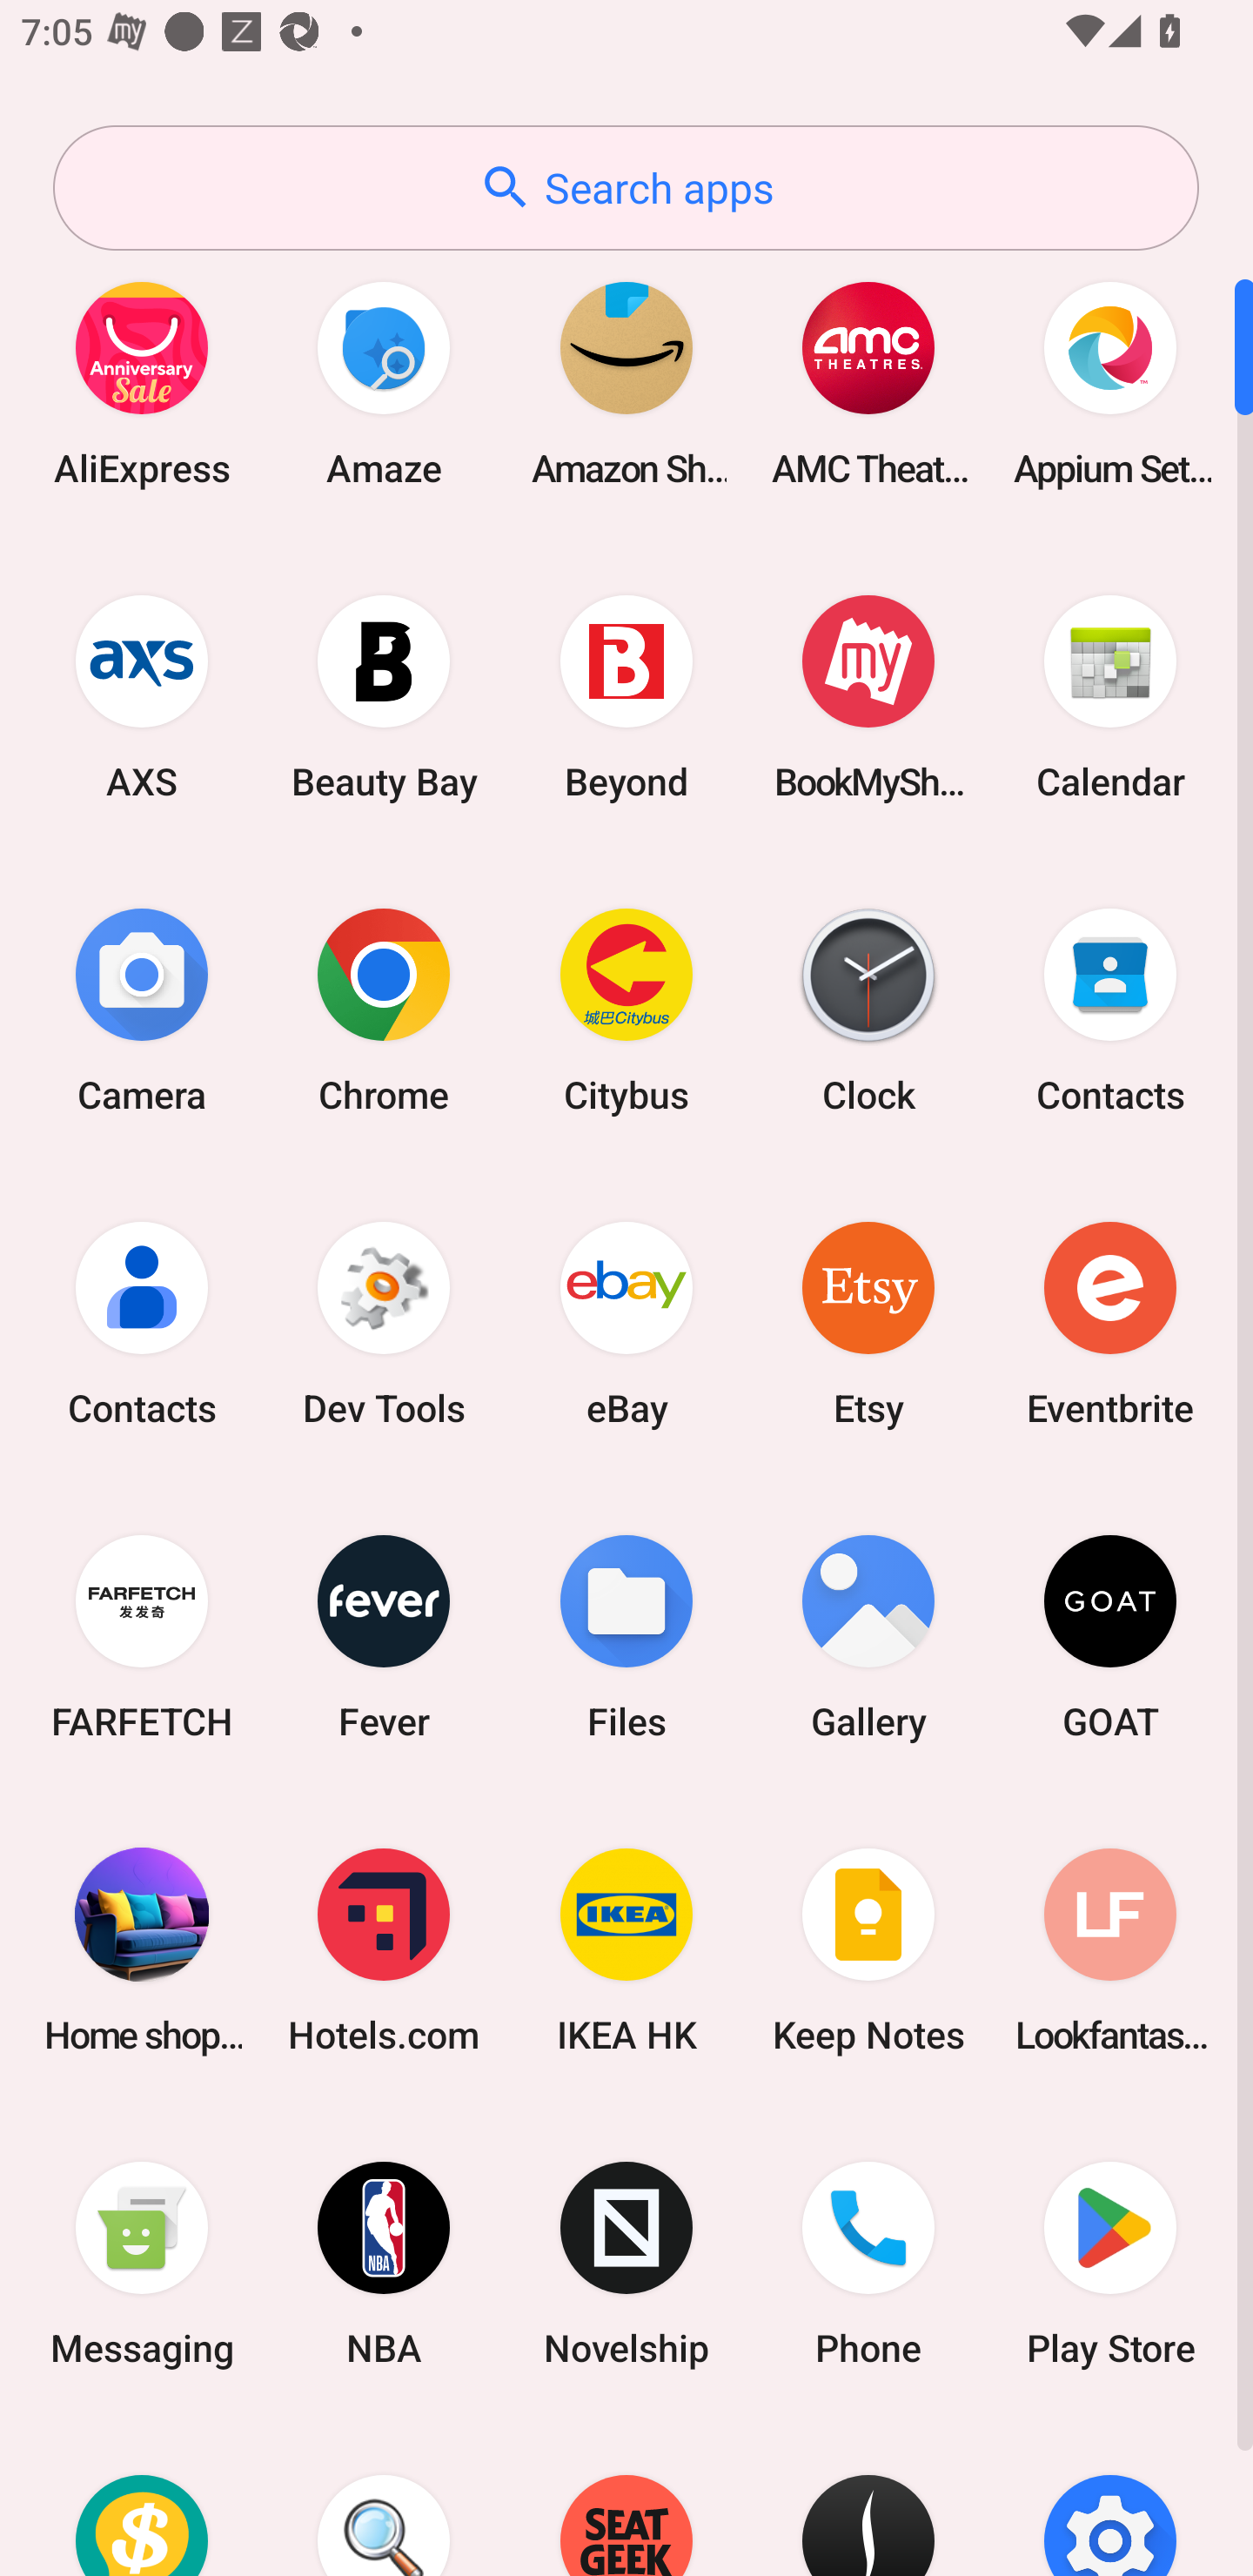 The width and height of the screenshot is (1253, 2576). I want to click on Camera, so click(142, 1010).